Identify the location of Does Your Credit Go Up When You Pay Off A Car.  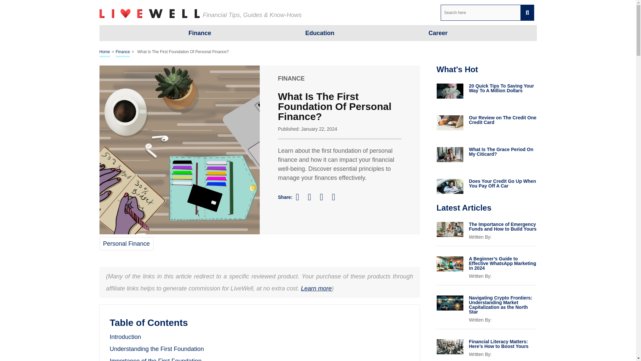
(502, 183).